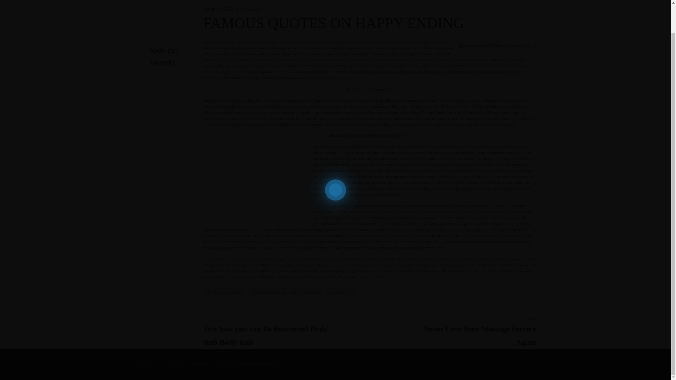 This screenshot has height=380, width=676. I want to click on best massage ny, so click(254, 9).